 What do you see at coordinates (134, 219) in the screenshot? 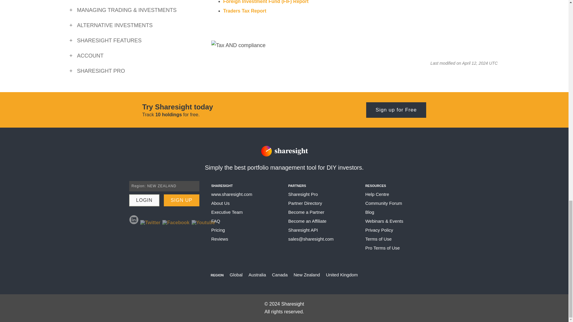
I see `Check us out on LinkedIn` at bounding box center [134, 219].